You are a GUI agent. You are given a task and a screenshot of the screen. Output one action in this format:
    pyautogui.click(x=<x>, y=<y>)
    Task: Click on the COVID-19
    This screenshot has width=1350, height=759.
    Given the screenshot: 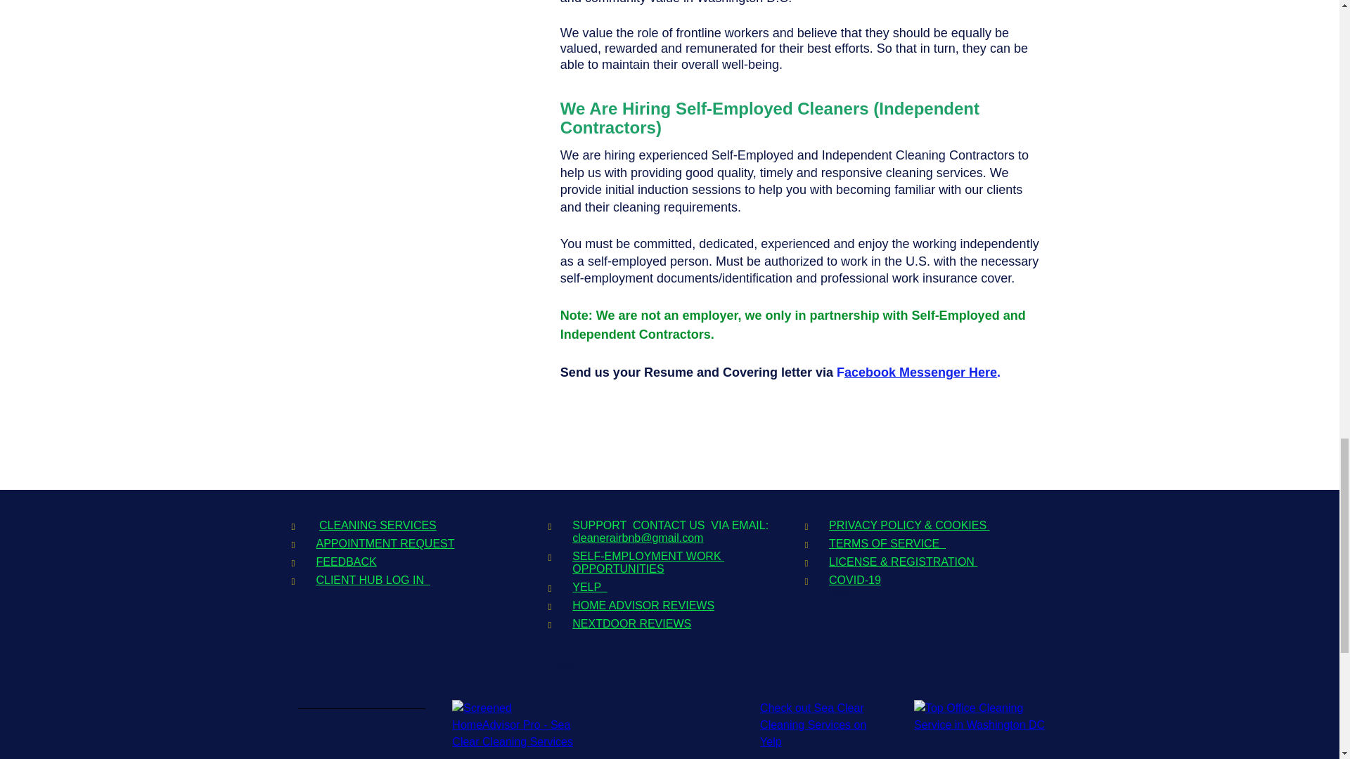 What is the action you would take?
    pyautogui.click(x=855, y=579)
    